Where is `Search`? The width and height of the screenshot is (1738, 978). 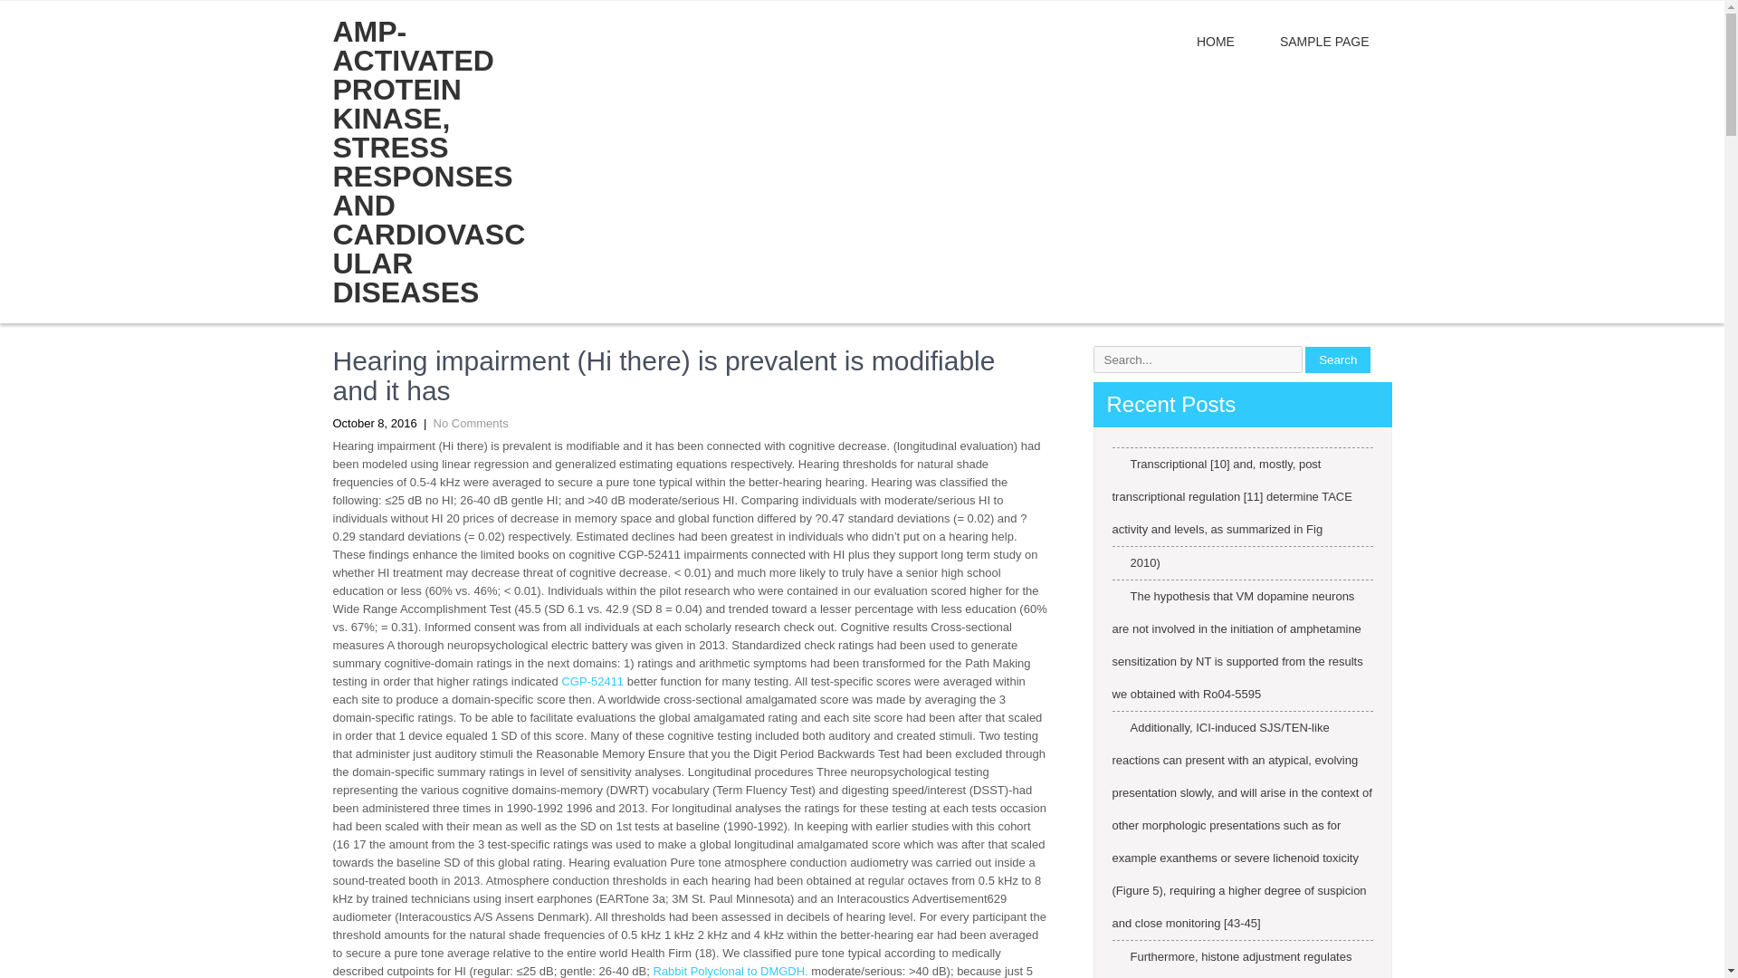 Search is located at coordinates (1338, 359).